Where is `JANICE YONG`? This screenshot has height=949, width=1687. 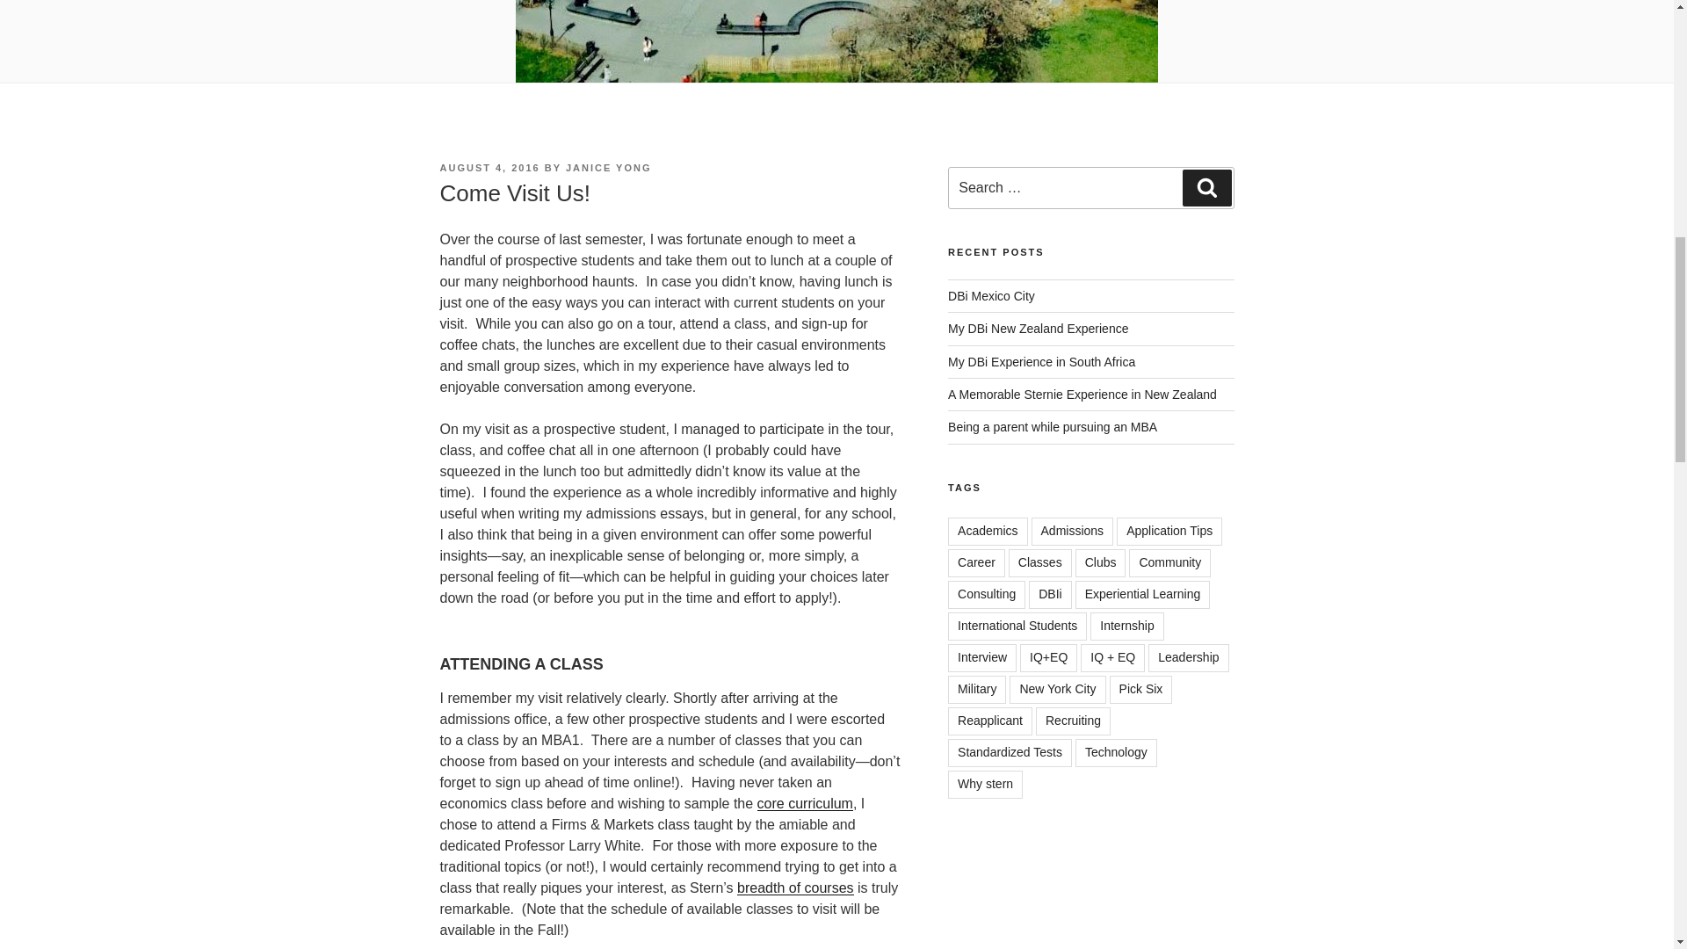 JANICE YONG is located at coordinates (608, 167).